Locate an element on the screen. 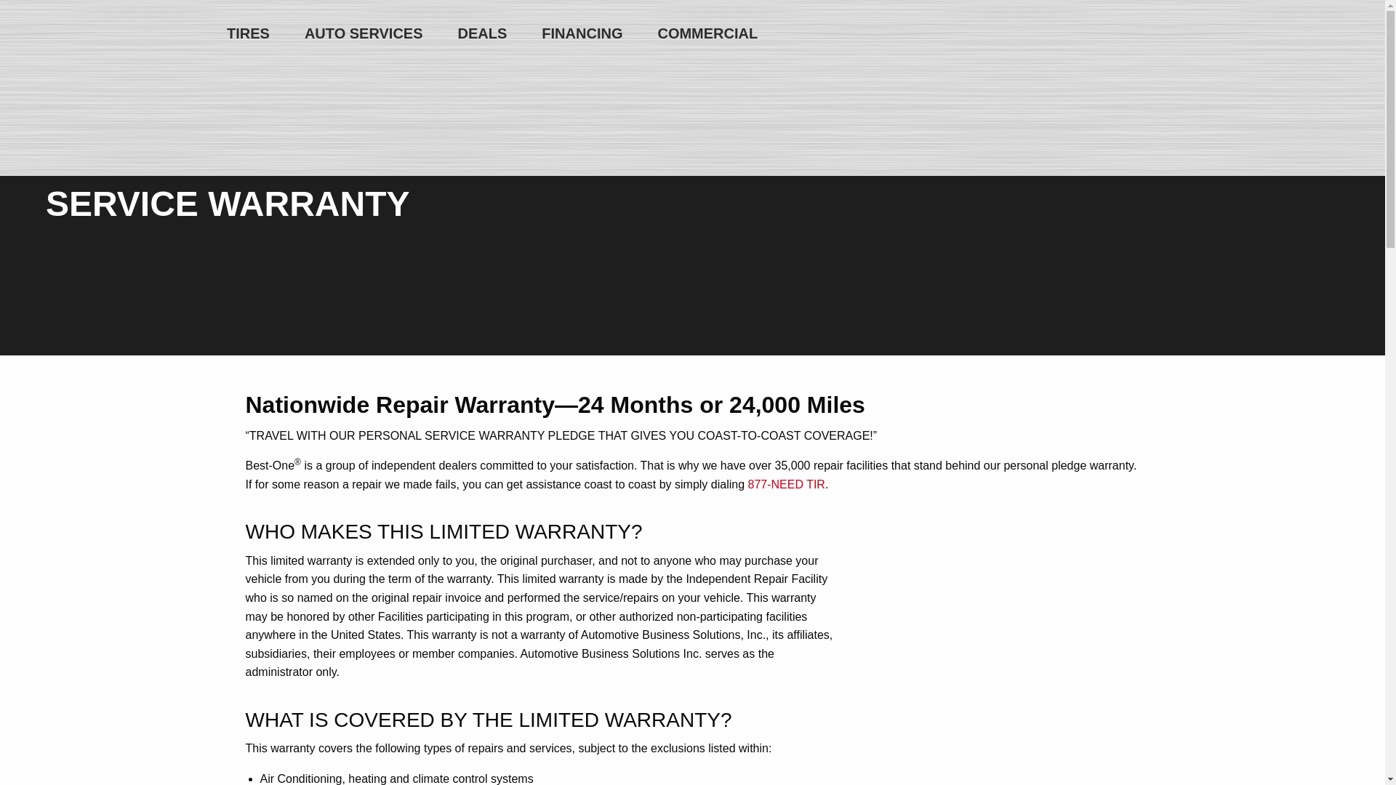 The height and width of the screenshot is (785, 1396). DEALS is located at coordinates (483, 33).